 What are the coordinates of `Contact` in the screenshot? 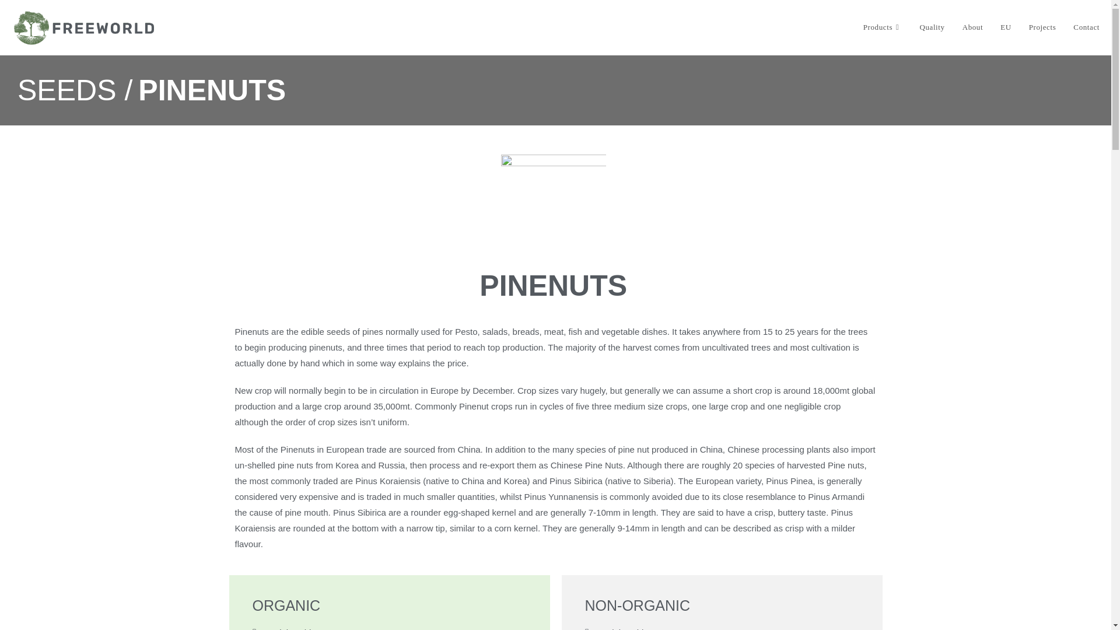 It's located at (1086, 27).